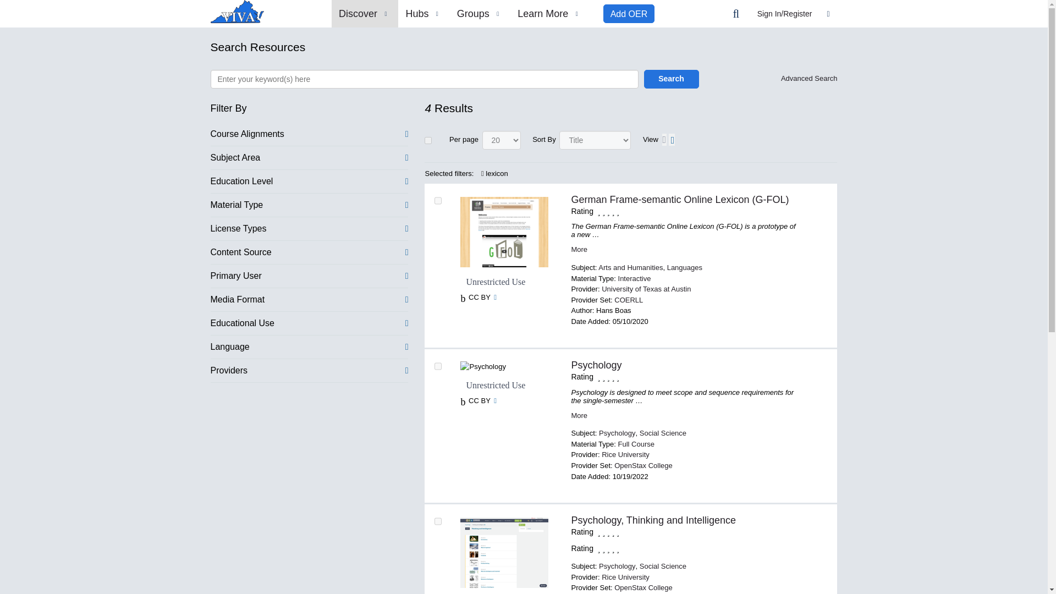  I want to click on Search keywords, so click(424, 79).